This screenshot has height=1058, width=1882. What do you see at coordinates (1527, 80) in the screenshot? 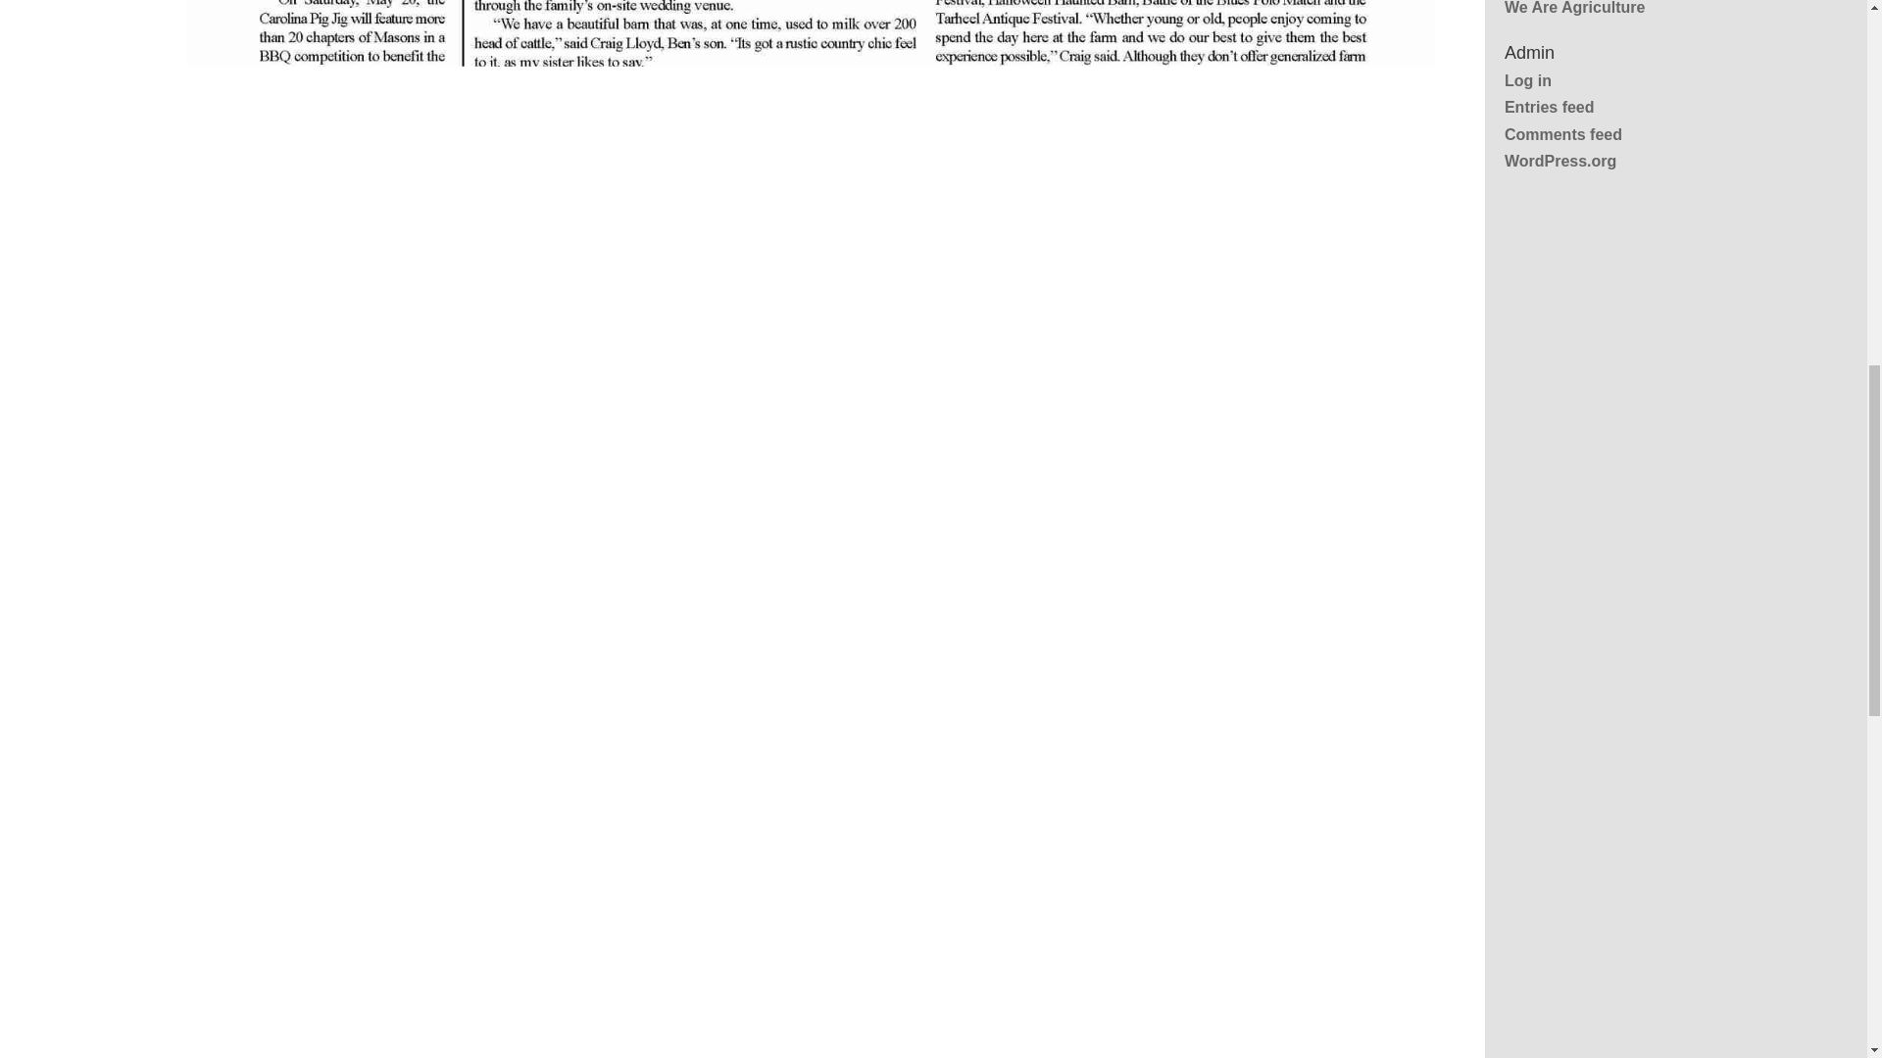
I see `Log in` at bounding box center [1527, 80].